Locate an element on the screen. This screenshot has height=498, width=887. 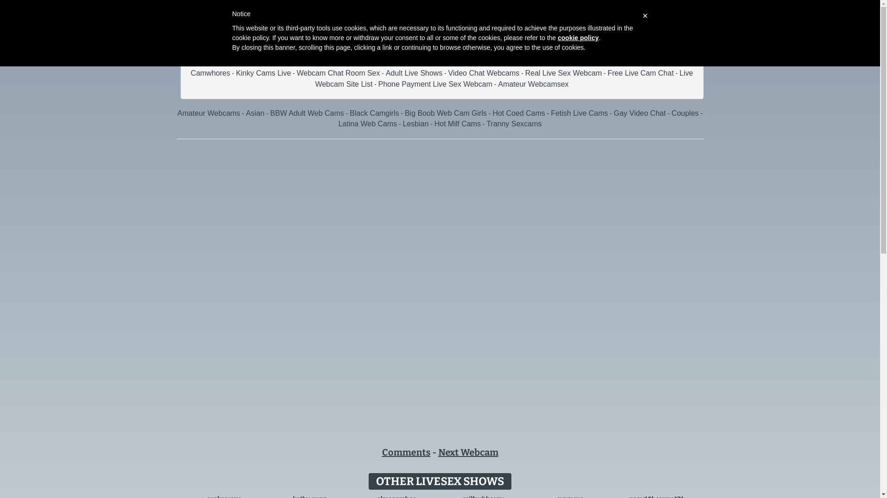
Comments is located at coordinates (406, 452).